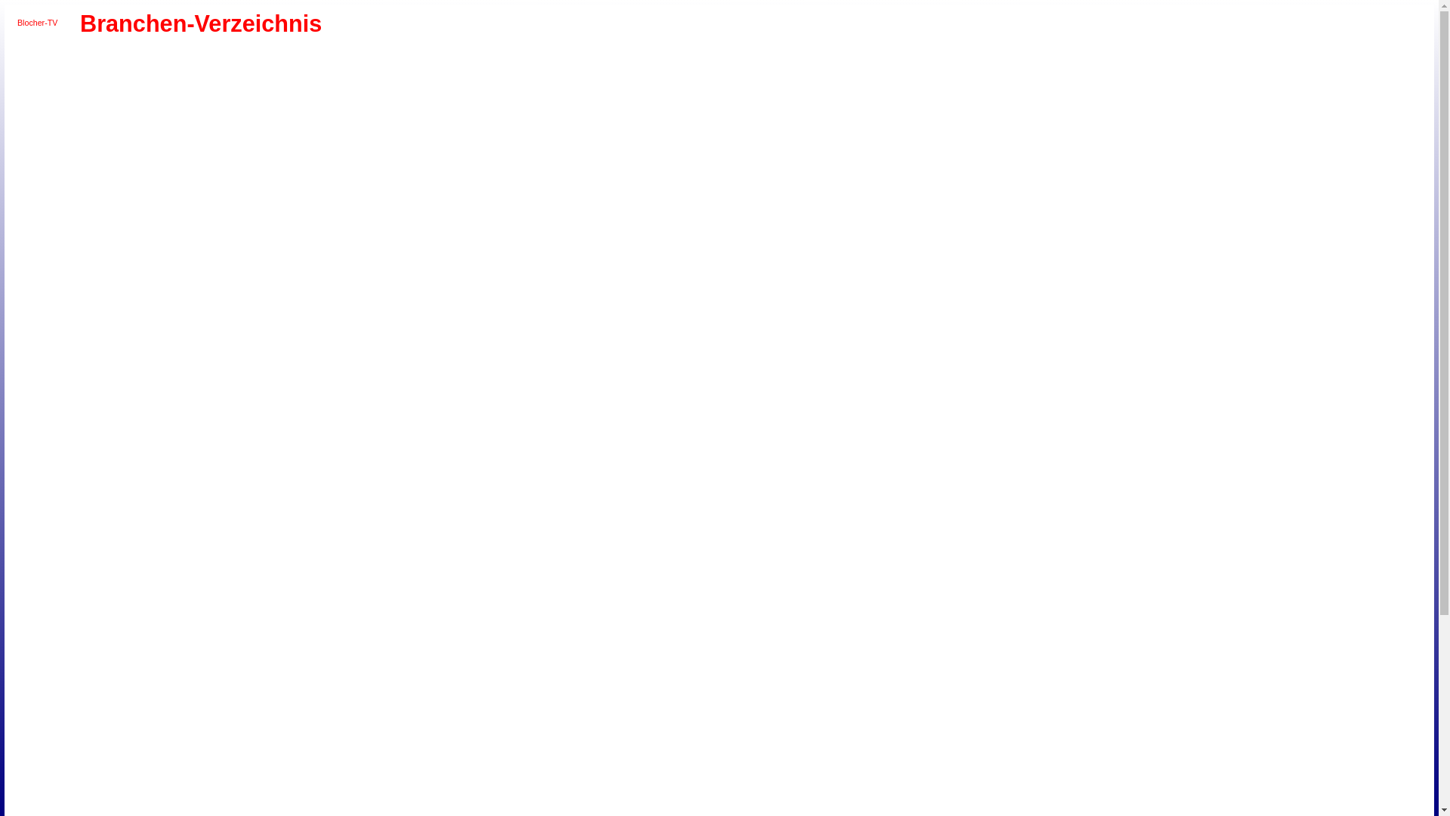 The width and height of the screenshot is (1450, 816). I want to click on L'Isola Bar-Ristorante GmbH  Thun Restaurant , so click(316, 772).